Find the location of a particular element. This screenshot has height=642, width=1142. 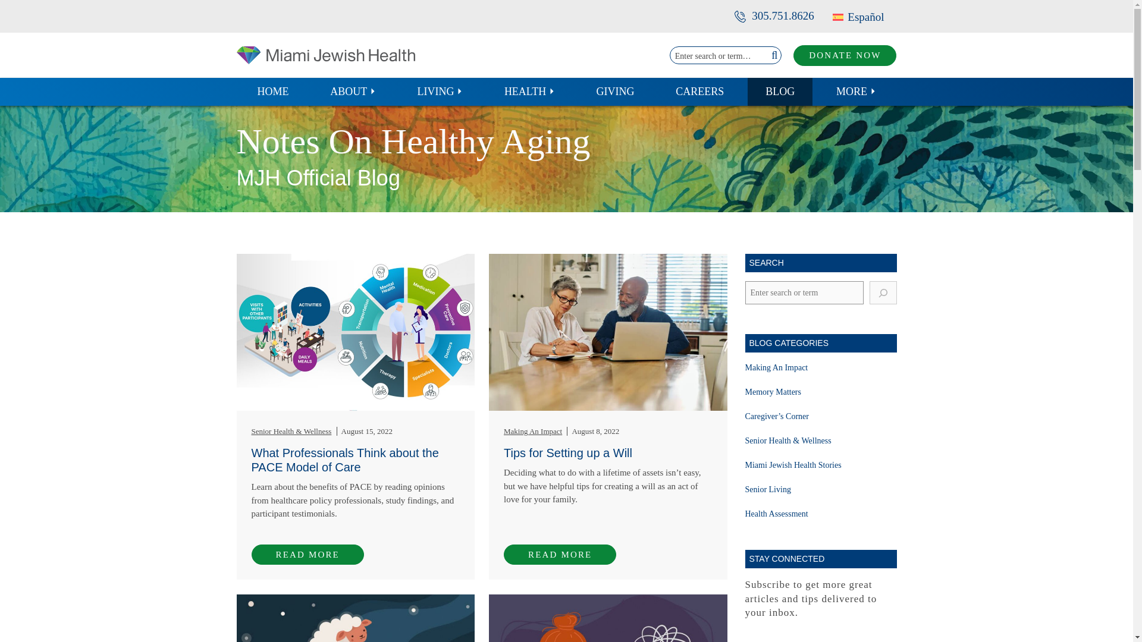

LIVING is located at coordinates (440, 92).